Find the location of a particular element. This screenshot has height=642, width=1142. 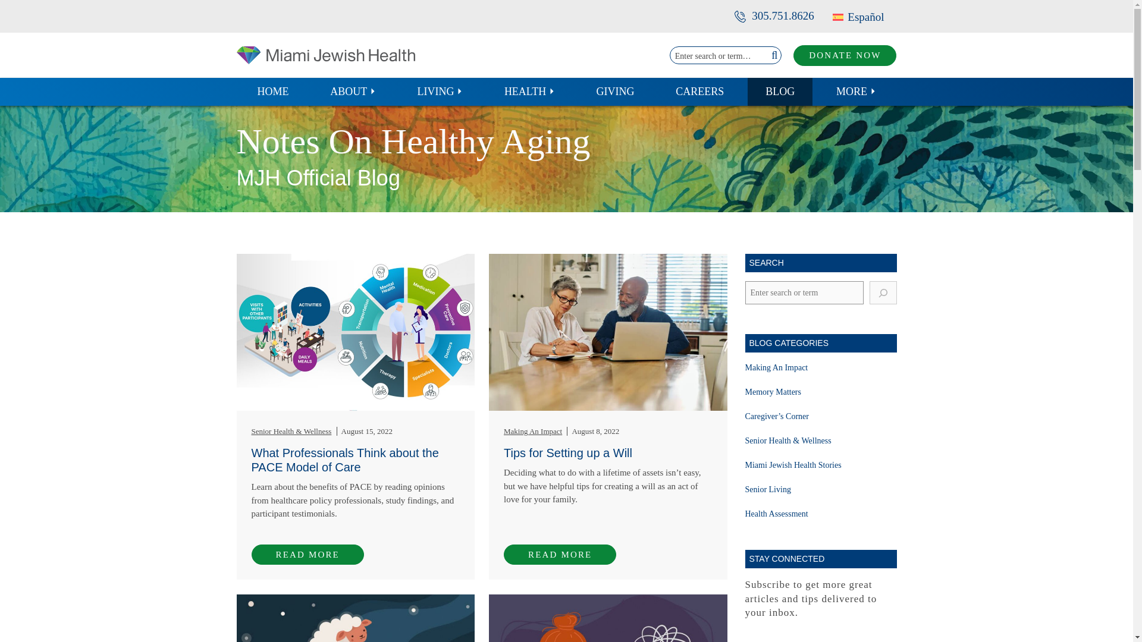

LIVING is located at coordinates (440, 92).